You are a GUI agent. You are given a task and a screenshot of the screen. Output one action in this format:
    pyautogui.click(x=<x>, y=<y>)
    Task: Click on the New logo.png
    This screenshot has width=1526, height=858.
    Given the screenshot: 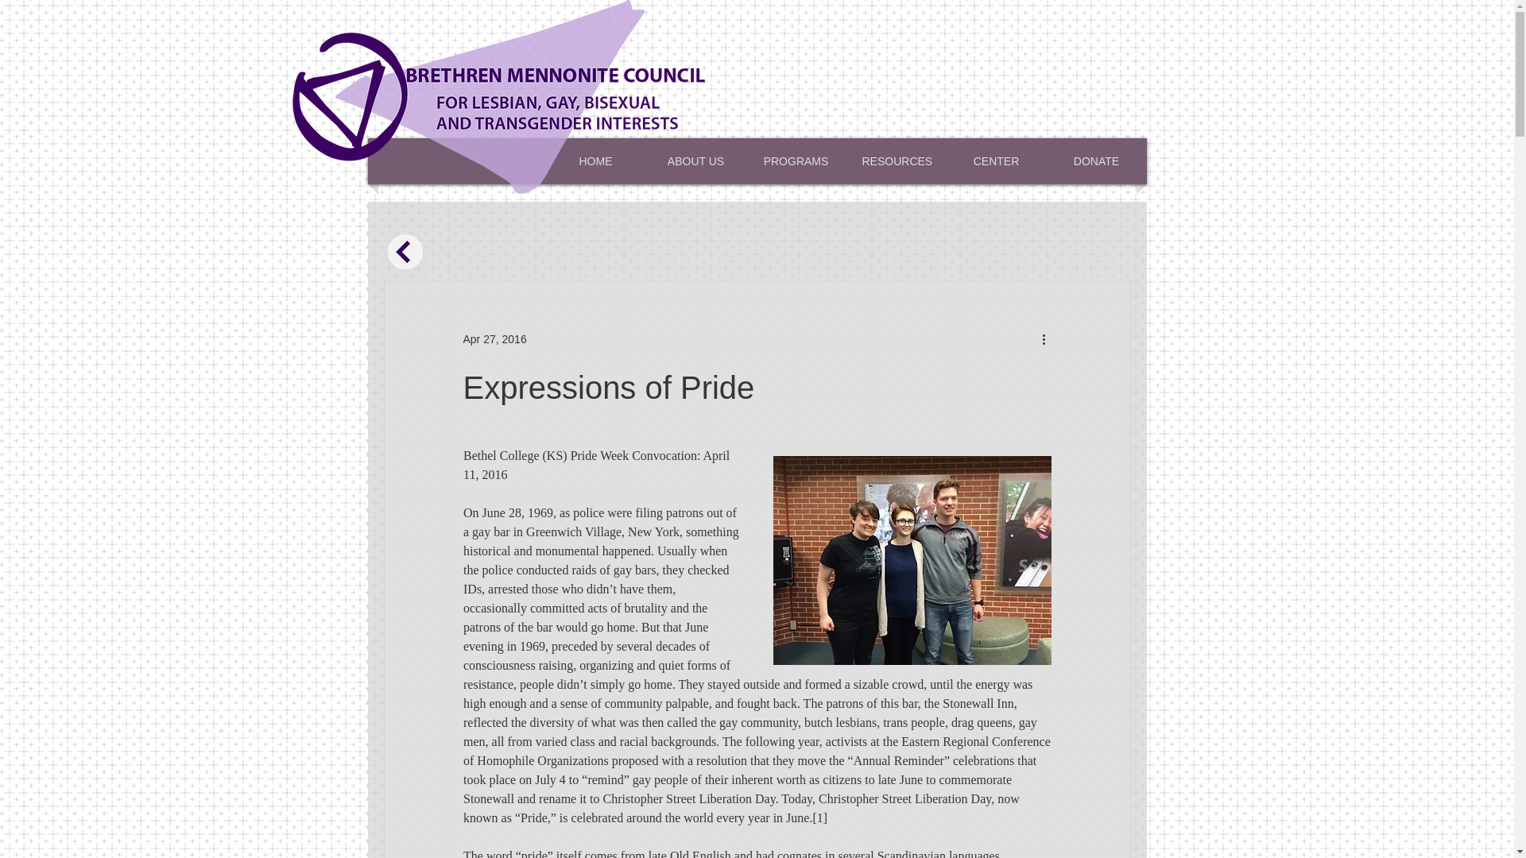 What is the action you would take?
    pyautogui.click(x=499, y=97)
    